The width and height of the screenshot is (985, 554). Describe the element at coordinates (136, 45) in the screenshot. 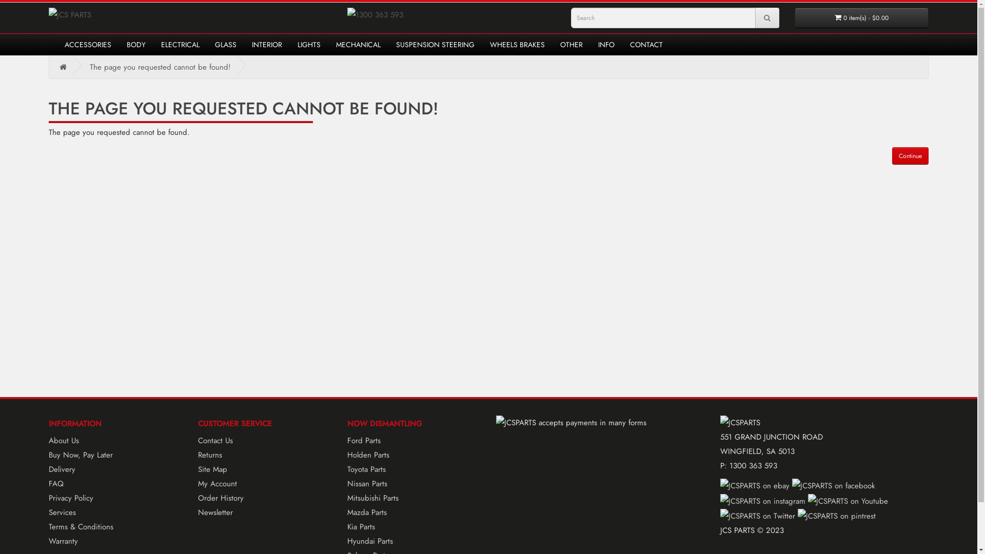

I see `BODY` at that location.